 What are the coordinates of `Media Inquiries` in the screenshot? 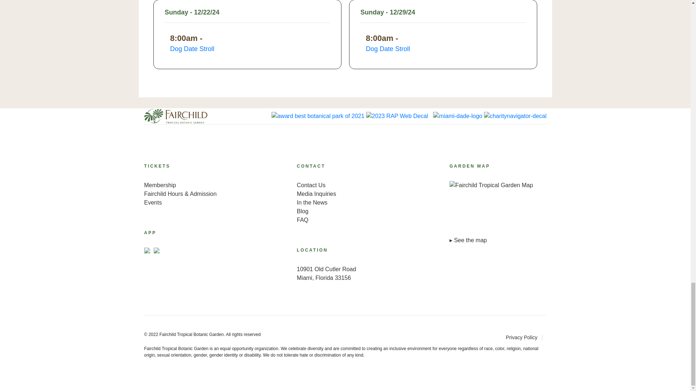 It's located at (345, 194).